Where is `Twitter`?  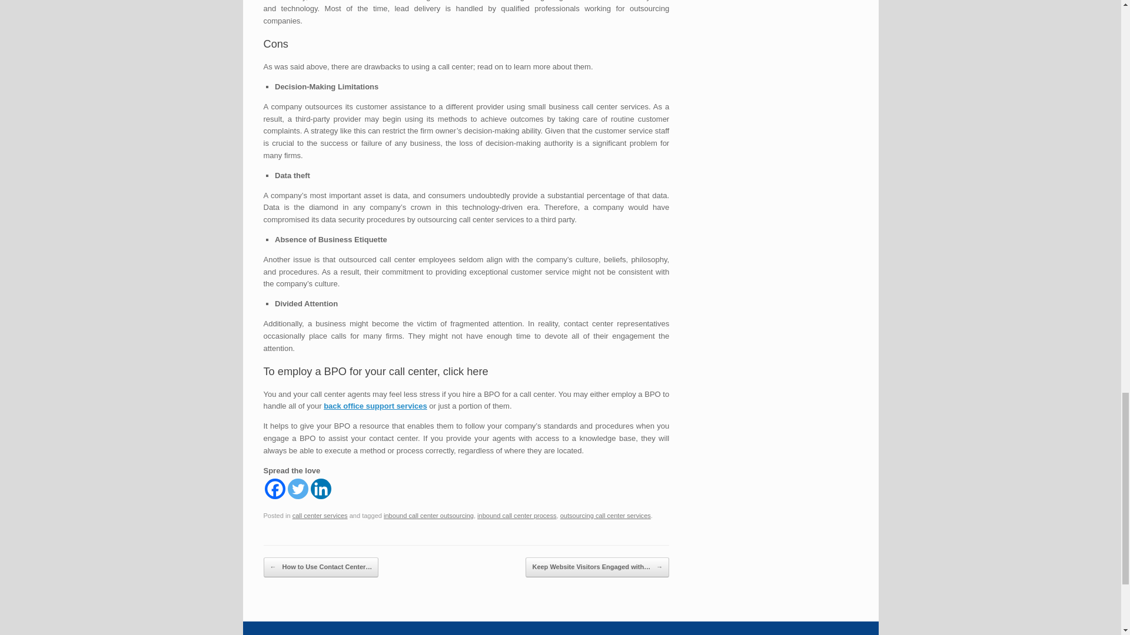 Twitter is located at coordinates (297, 489).